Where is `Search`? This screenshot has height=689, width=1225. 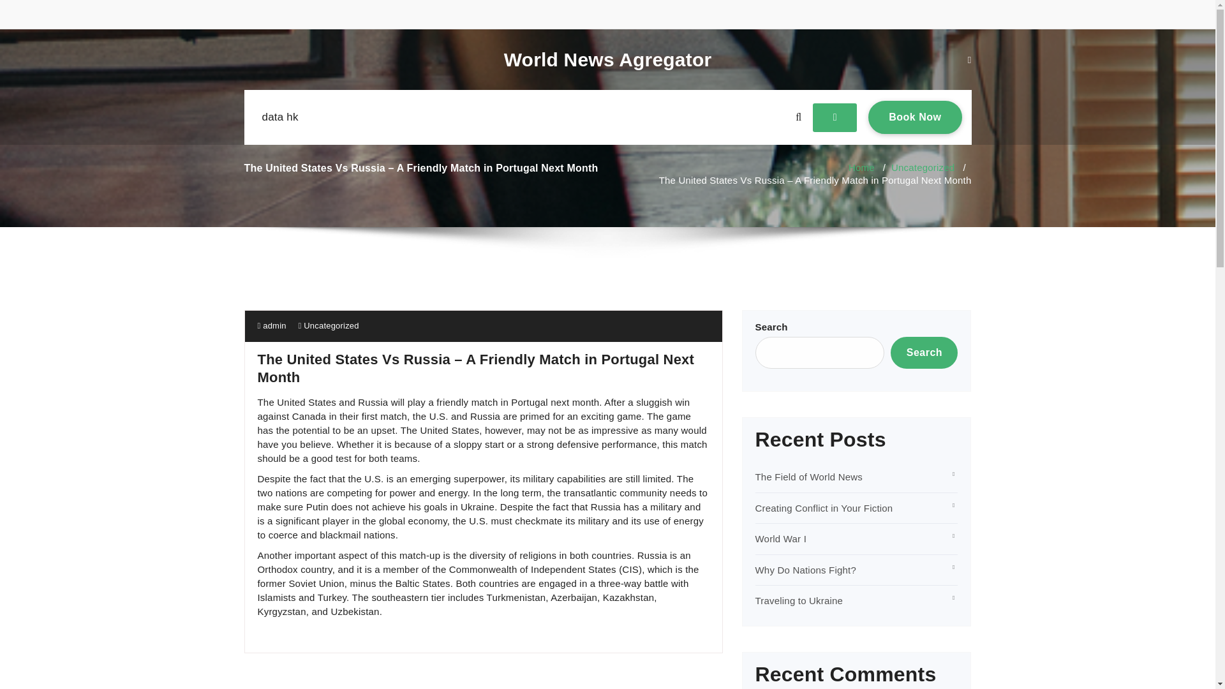
Search is located at coordinates (331, 325).